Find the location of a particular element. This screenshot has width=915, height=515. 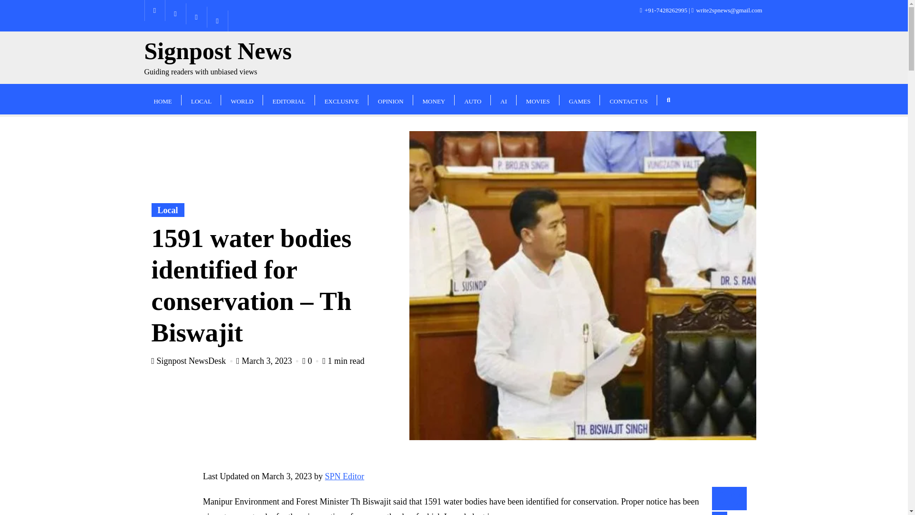

AUTO is located at coordinates (473, 99).